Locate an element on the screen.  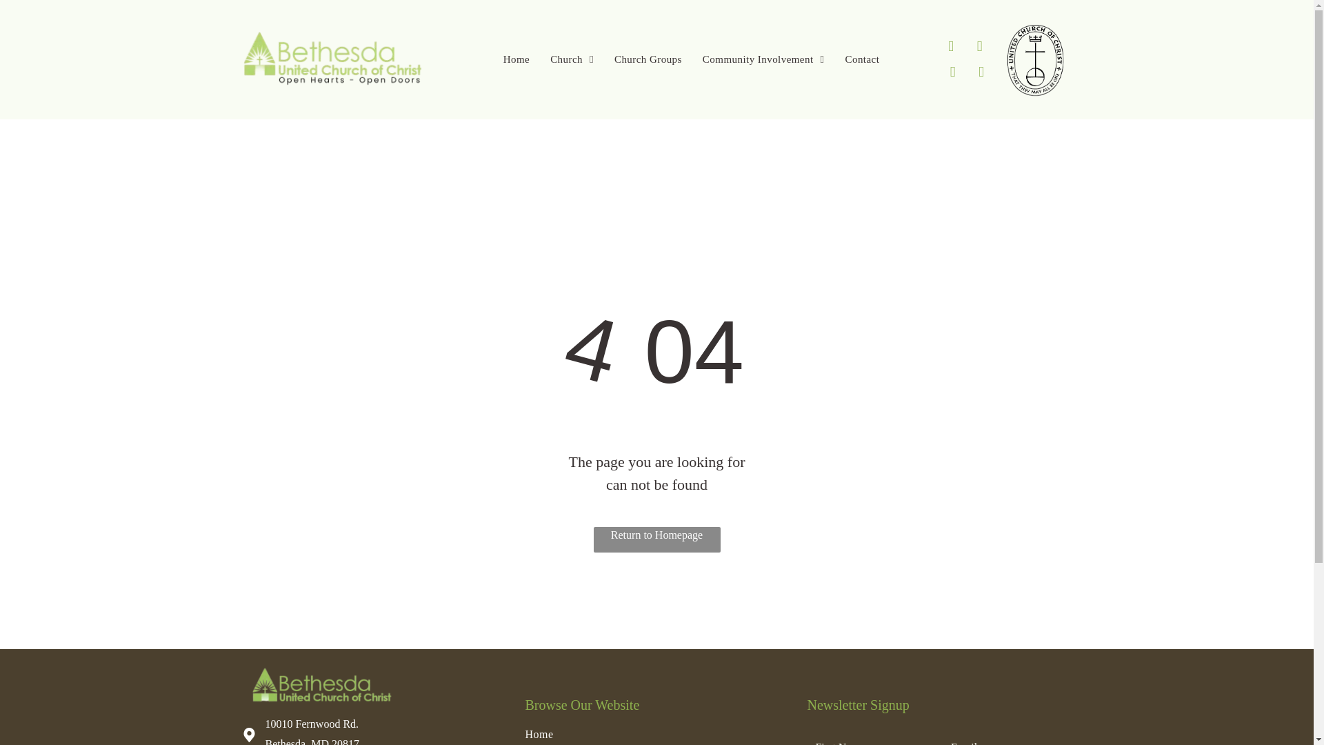
Contact is located at coordinates (862, 59).